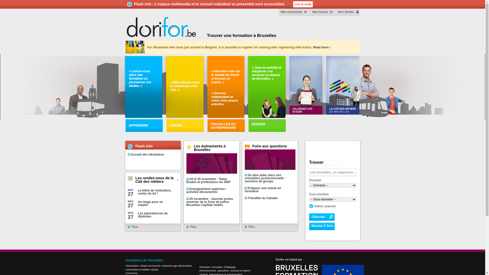  Describe the element at coordinates (253, 227) in the screenshot. I see `Plus...` at that location.